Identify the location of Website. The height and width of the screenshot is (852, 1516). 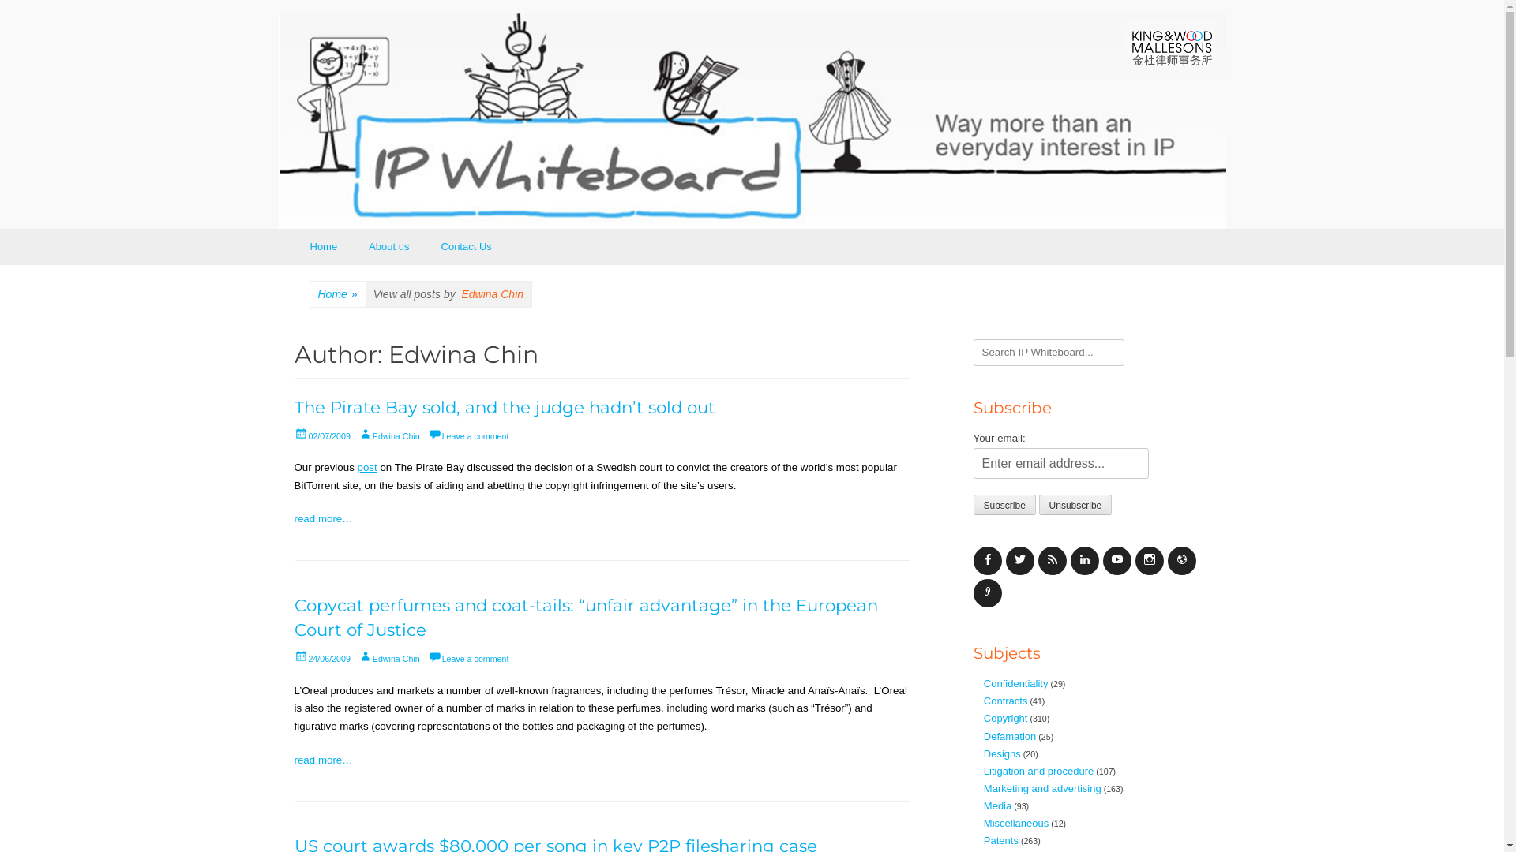
(1181, 561).